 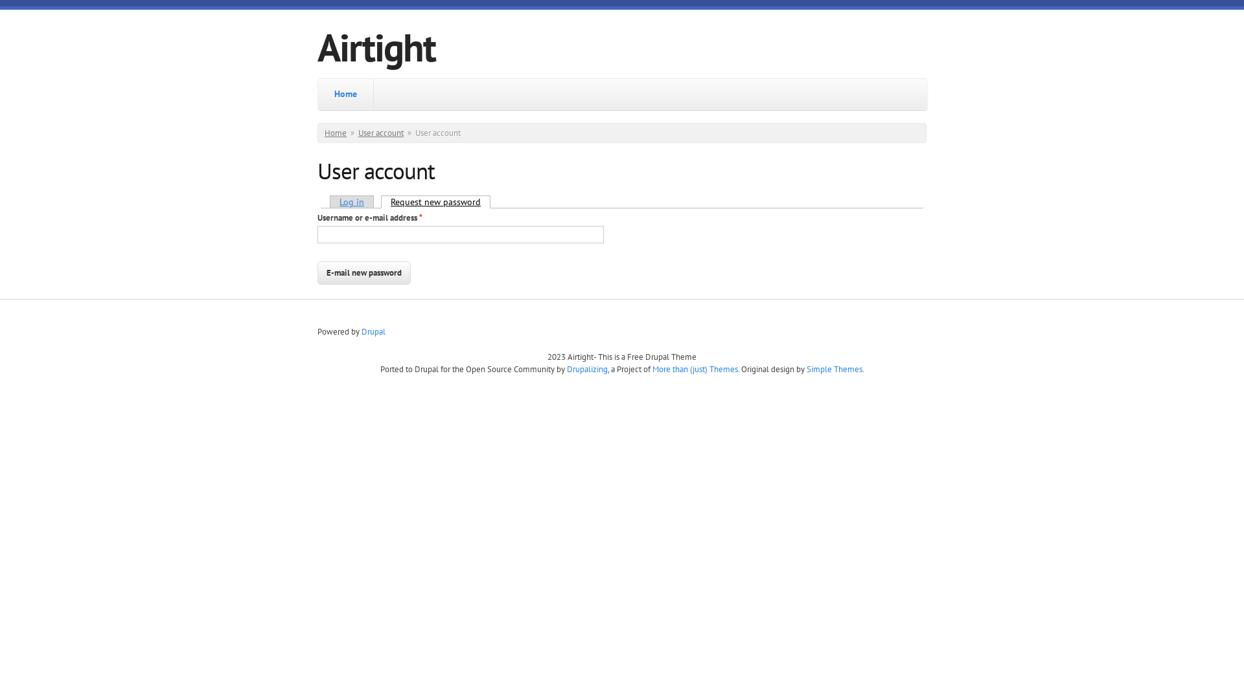 I want to click on Log in, so click(x=351, y=202).